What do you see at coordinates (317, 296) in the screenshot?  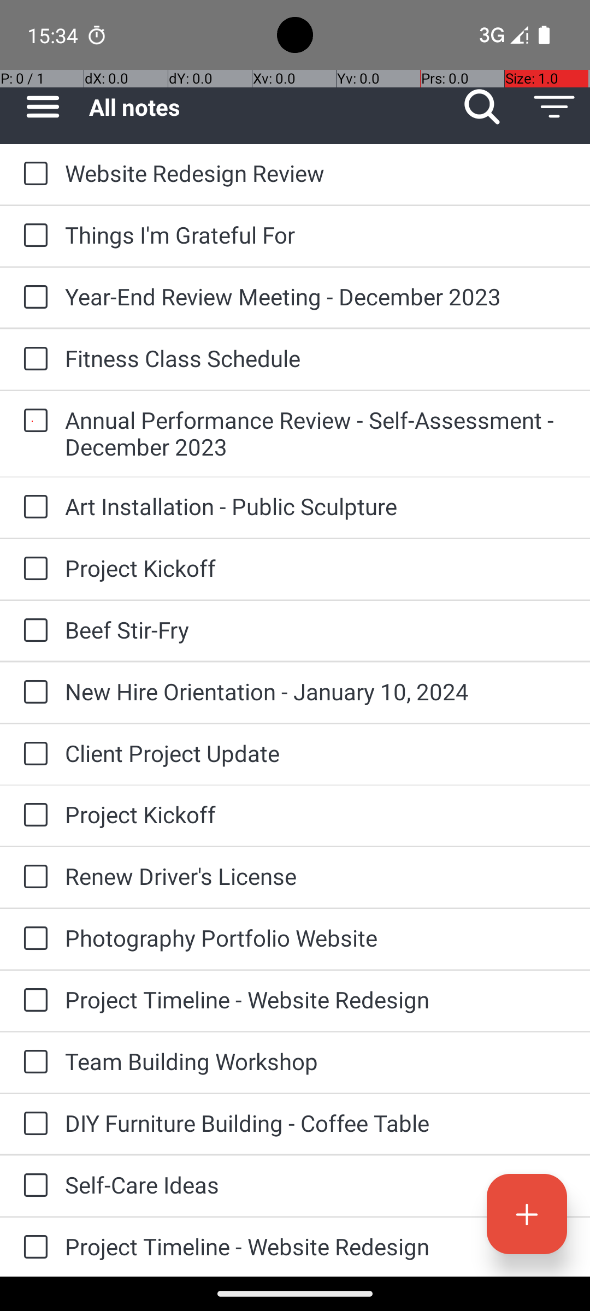 I see `Year-End Review Meeting - December 2023` at bounding box center [317, 296].